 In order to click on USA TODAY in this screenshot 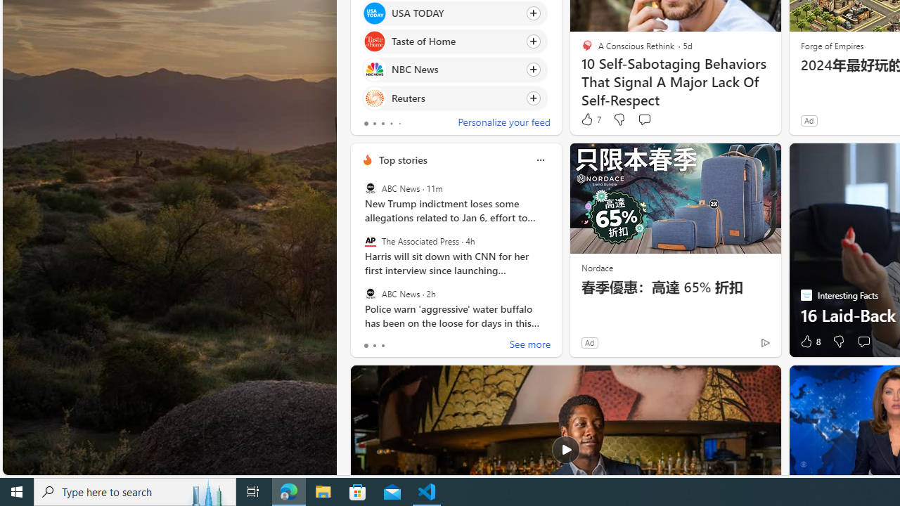, I will do `click(374, 13)`.